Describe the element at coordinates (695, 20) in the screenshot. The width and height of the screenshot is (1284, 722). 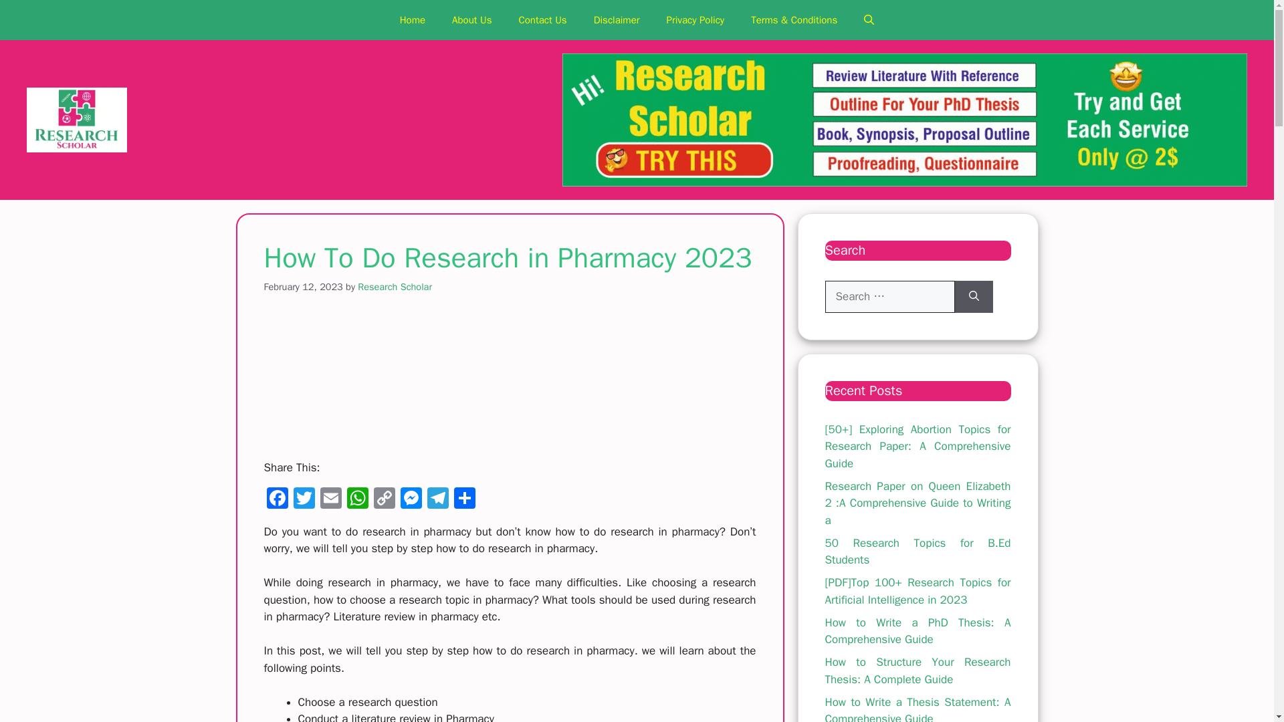
I see `Privacy Policy` at that location.